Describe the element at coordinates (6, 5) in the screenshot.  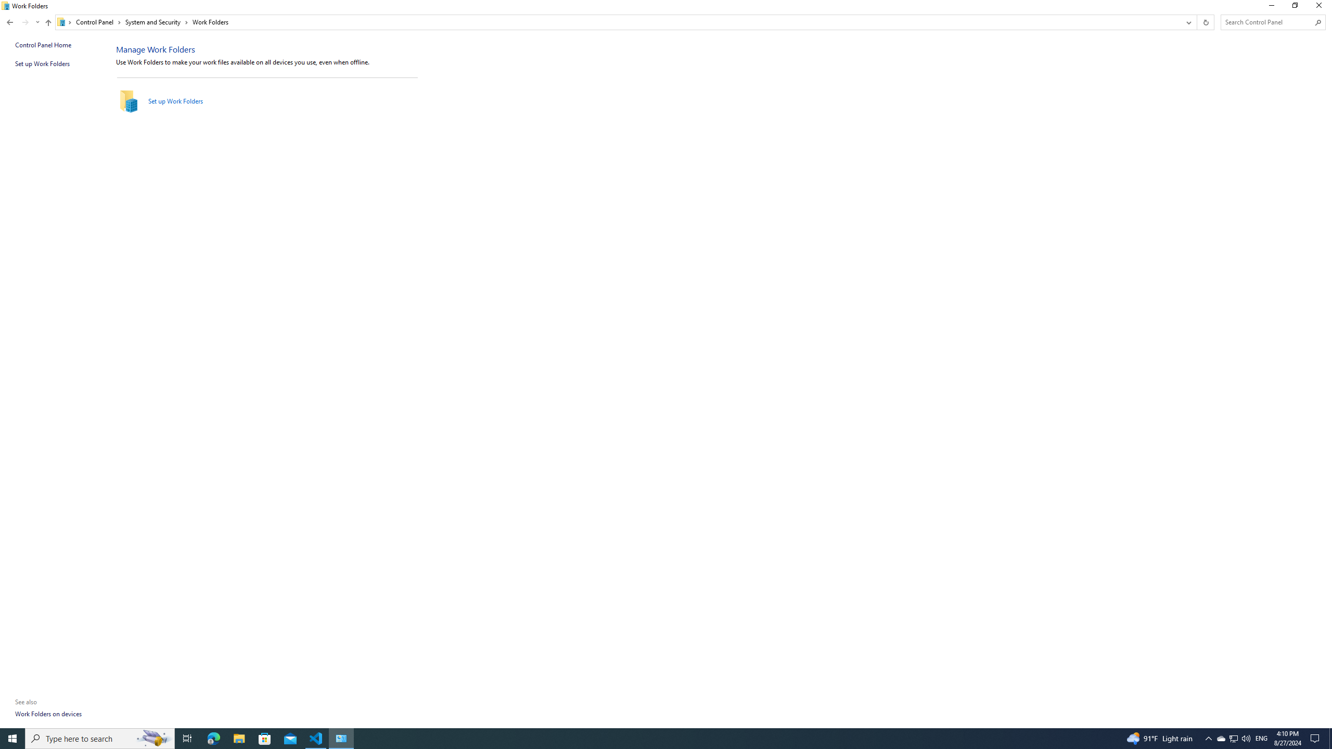
I see `System` at that location.